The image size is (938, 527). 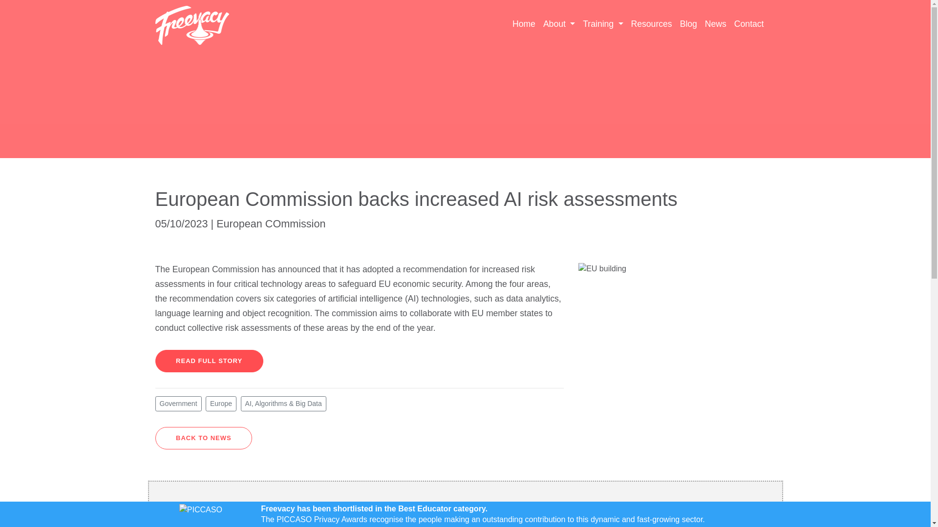 I want to click on Contact, so click(x=749, y=23).